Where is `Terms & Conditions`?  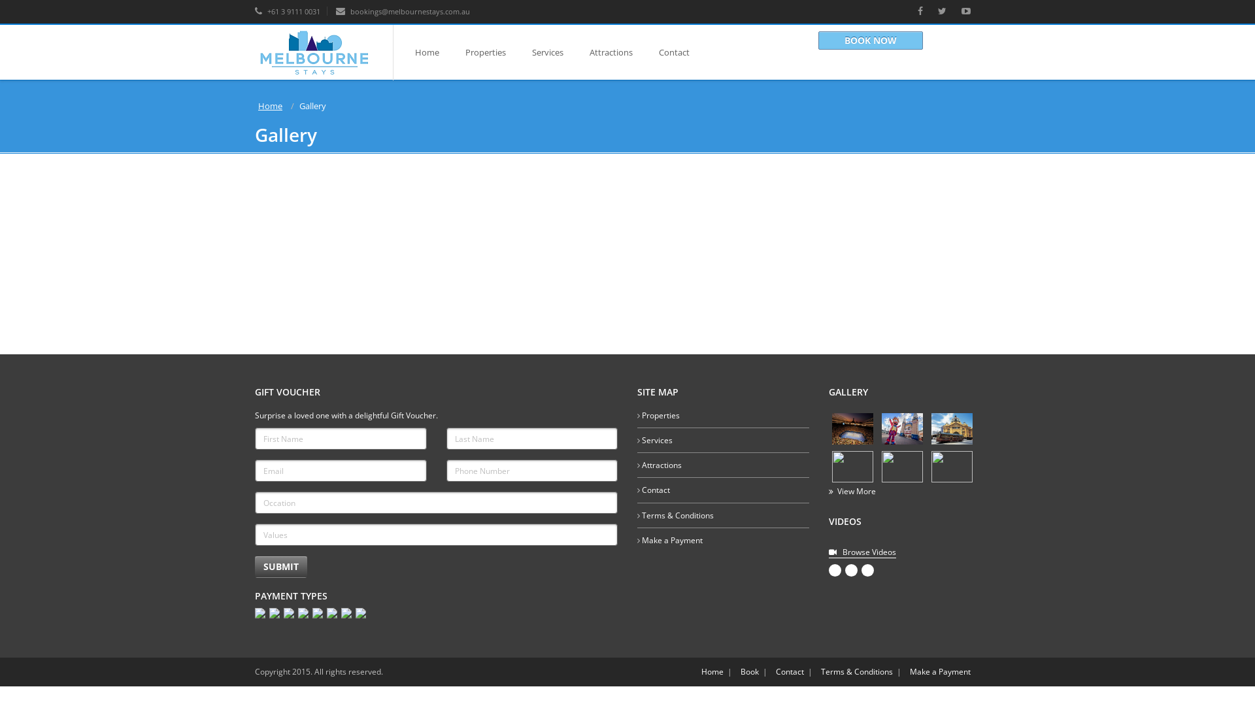 Terms & Conditions is located at coordinates (857, 671).